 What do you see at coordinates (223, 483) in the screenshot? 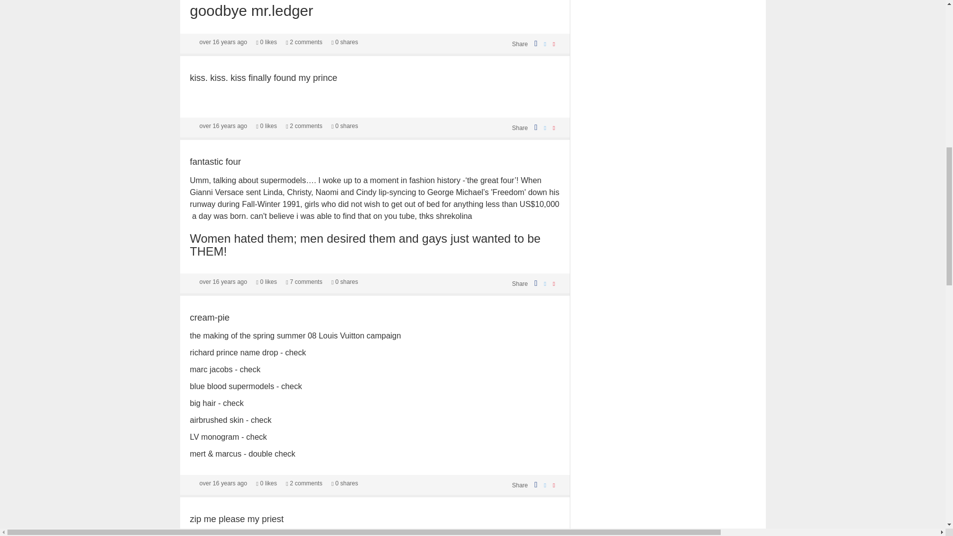
I see `over 16 years ago` at bounding box center [223, 483].